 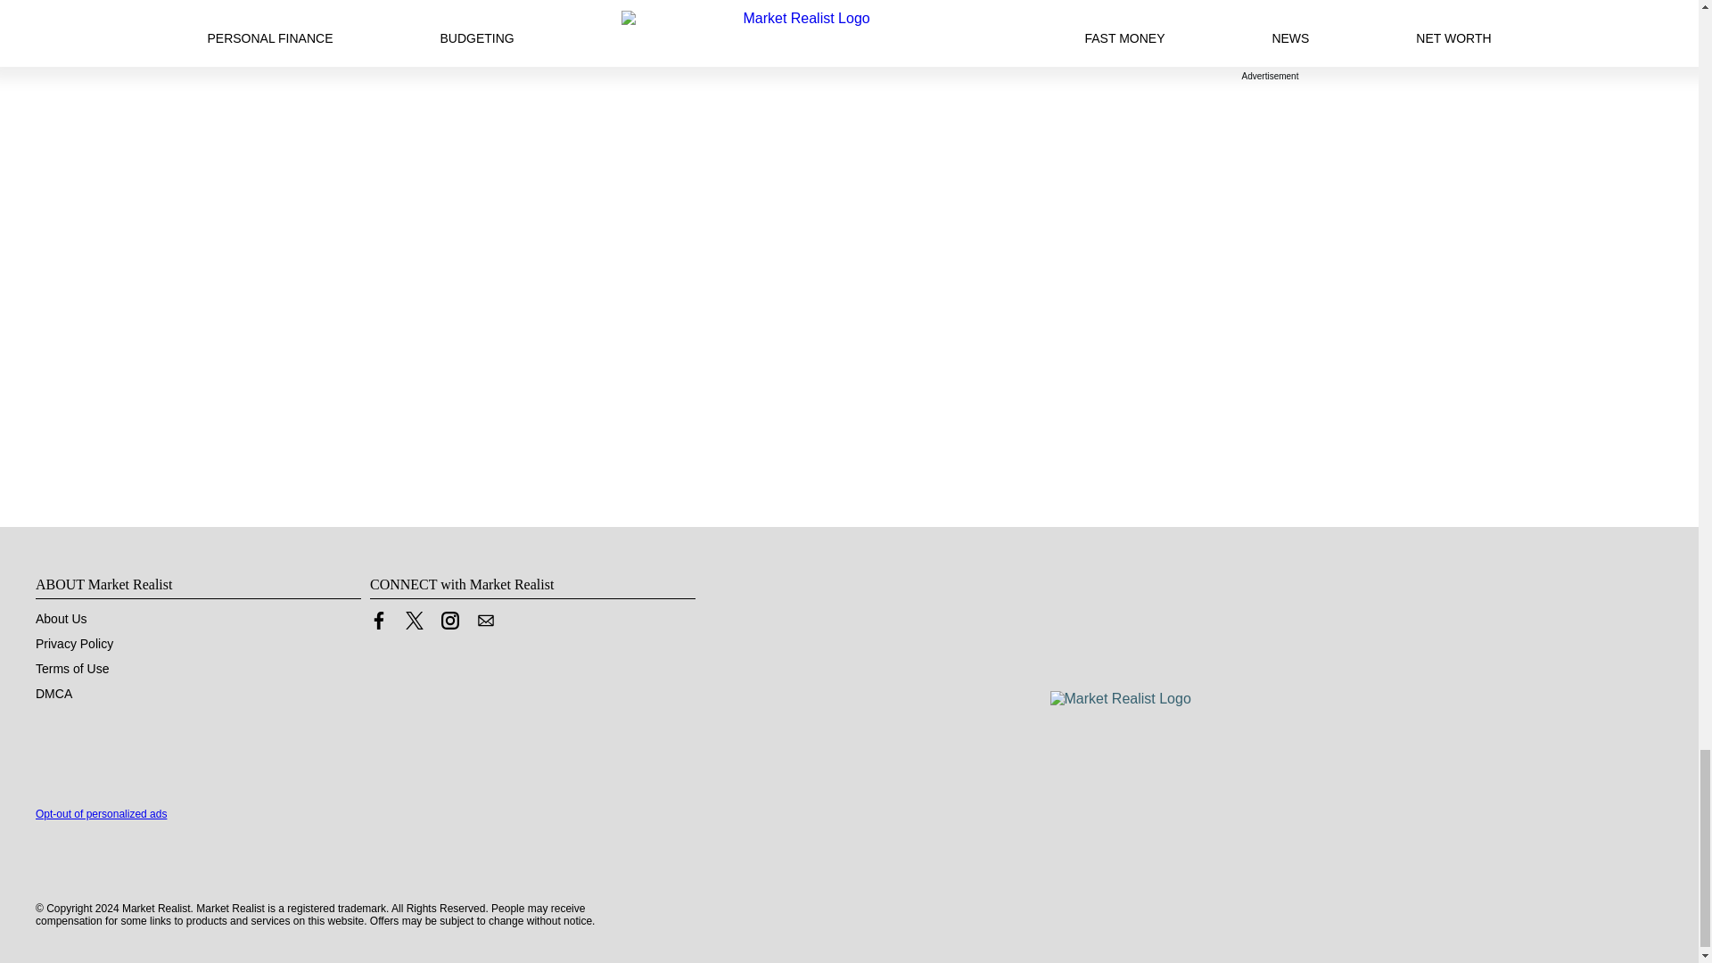 What do you see at coordinates (101, 814) in the screenshot?
I see `Opt-out of personalized ads` at bounding box center [101, 814].